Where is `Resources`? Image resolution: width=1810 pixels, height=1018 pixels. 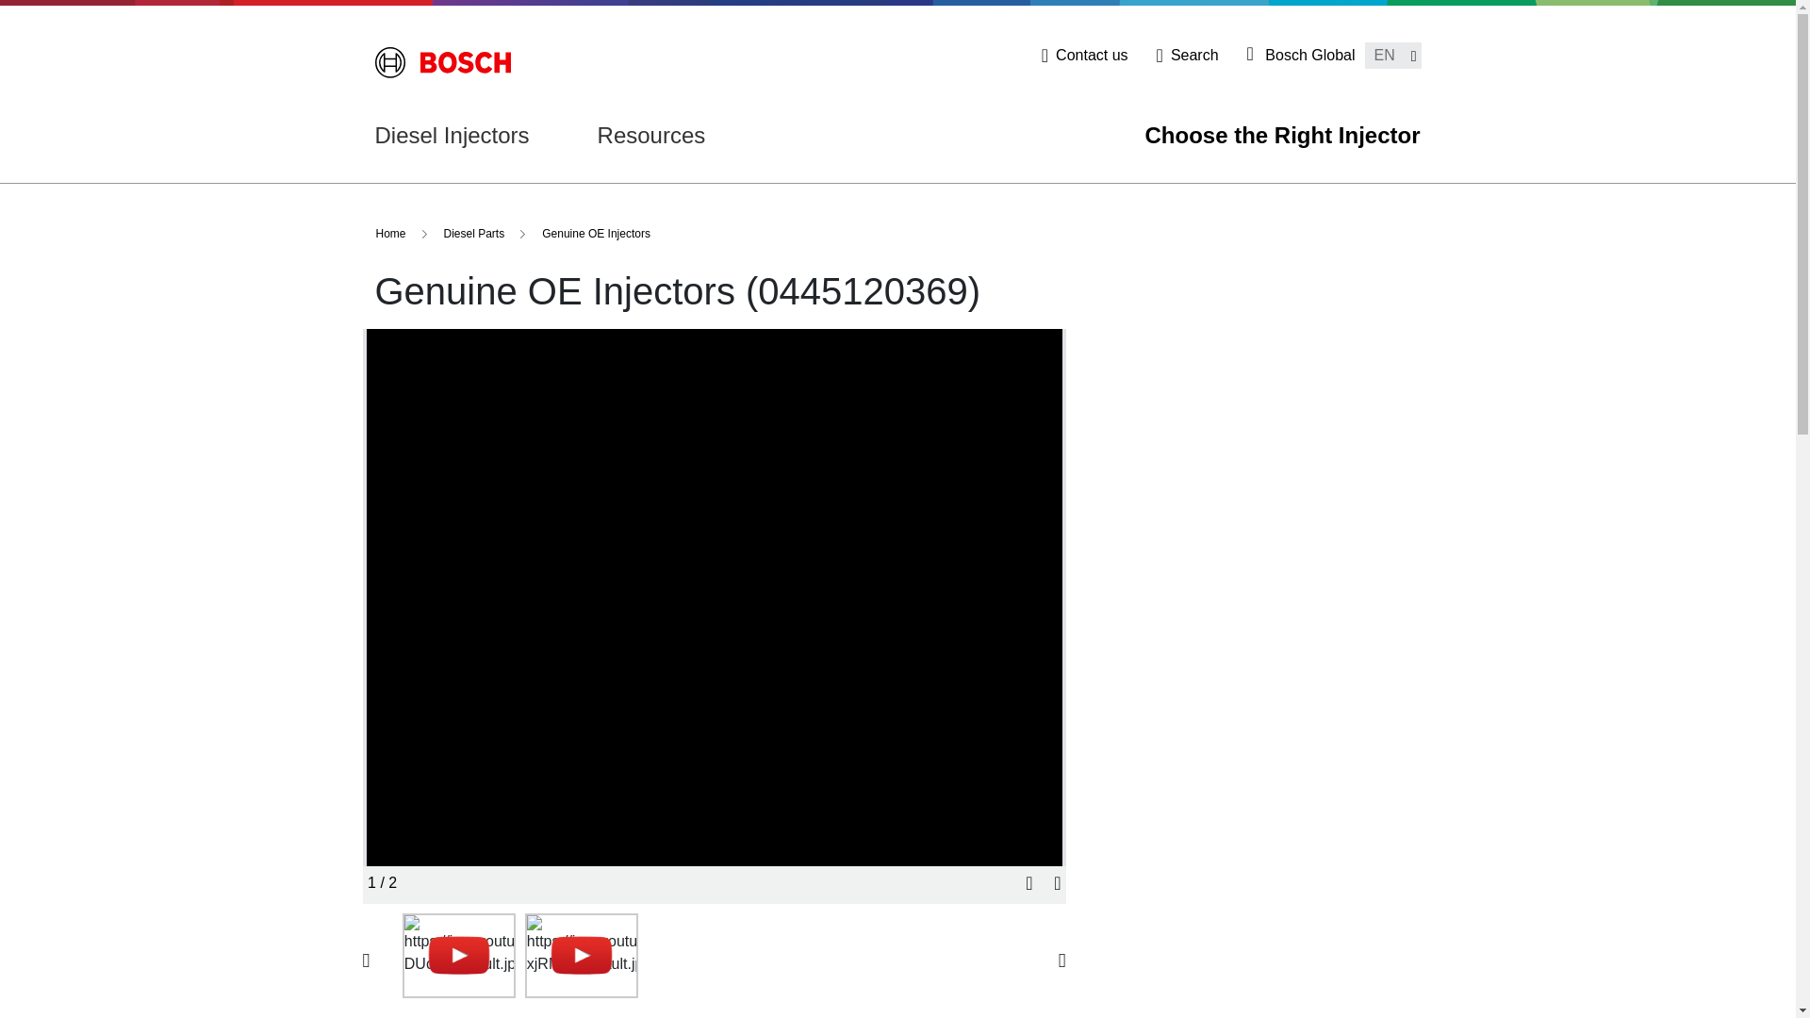
Resources is located at coordinates (650, 136).